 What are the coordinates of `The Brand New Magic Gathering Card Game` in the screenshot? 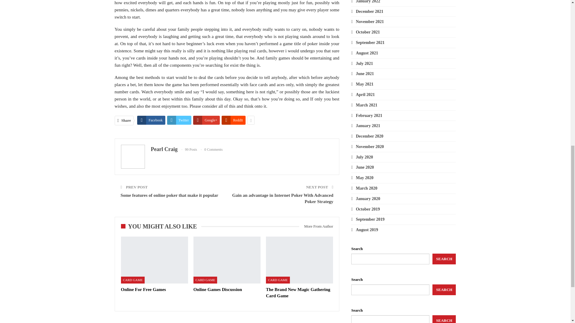 It's located at (299, 260).